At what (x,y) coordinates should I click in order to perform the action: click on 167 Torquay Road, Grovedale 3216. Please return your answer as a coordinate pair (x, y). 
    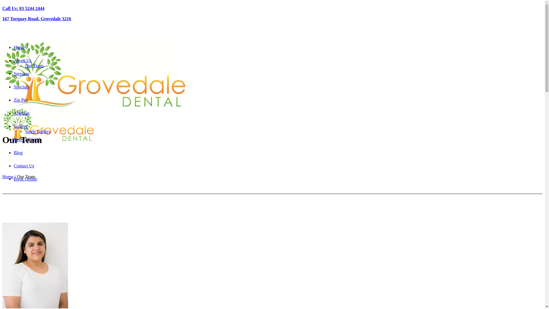
    Looking at the image, I should click on (37, 19).